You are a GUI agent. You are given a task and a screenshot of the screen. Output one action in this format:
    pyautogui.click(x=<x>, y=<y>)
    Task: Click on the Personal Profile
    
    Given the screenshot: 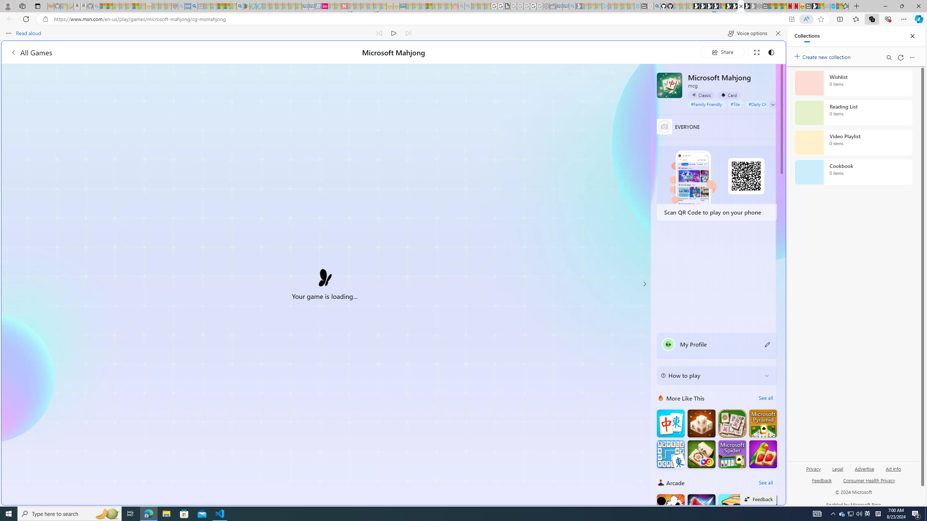 What is the action you would take?
    pyautogui.click(x=8, y=6)
    